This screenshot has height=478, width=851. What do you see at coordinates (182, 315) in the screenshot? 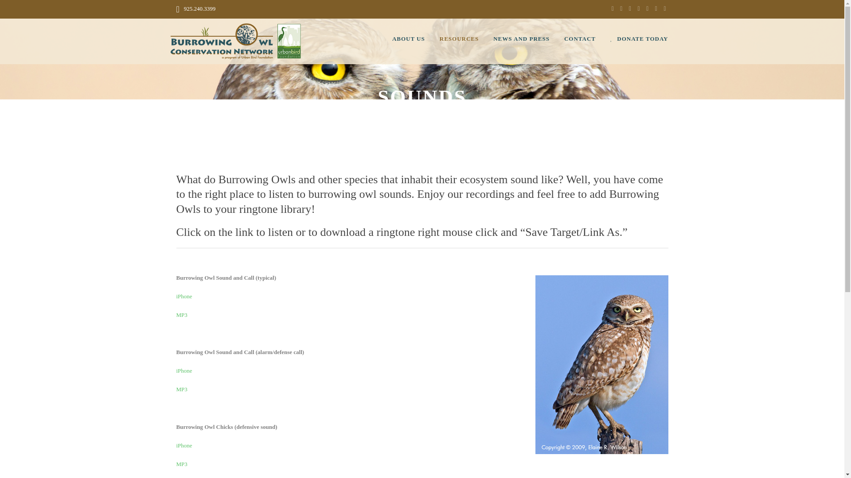
I see `MP3` at bounding box center [182, 315].